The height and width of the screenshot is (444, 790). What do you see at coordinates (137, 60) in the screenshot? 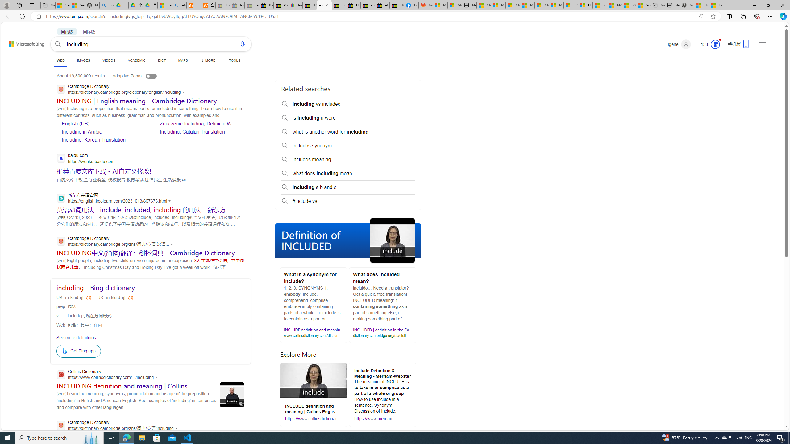
I see `ACADEMIC` at bounding box center [137, 60].